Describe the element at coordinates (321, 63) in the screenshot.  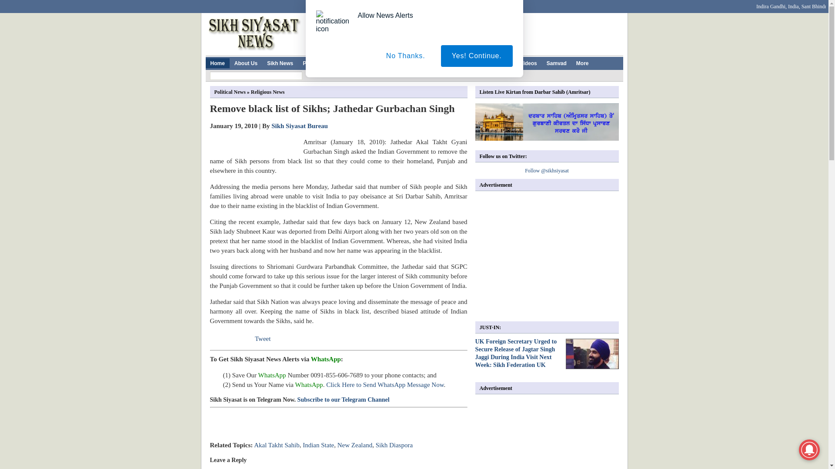
I see `Punjab Politics` at that location.